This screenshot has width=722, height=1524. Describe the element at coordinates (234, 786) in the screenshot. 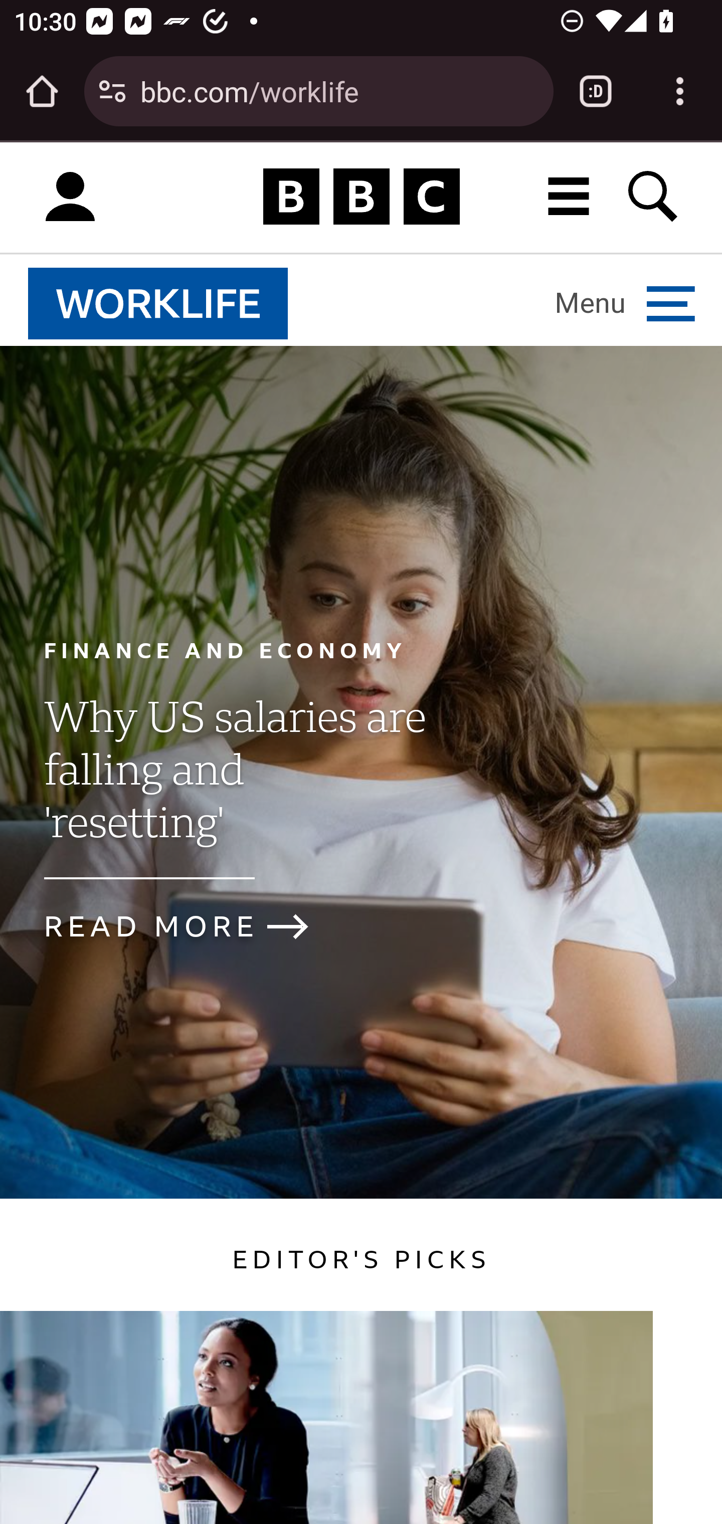

I see `Why US salaries are falling and 'resetting'` at that location.